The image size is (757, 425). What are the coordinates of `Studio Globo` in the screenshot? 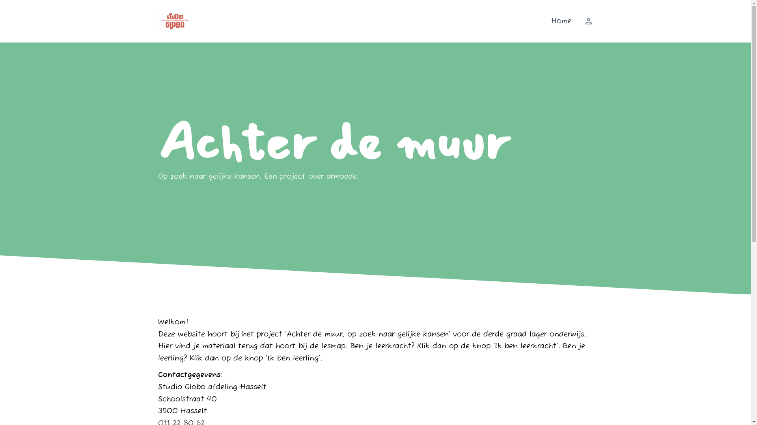 It's located at (175, 21).